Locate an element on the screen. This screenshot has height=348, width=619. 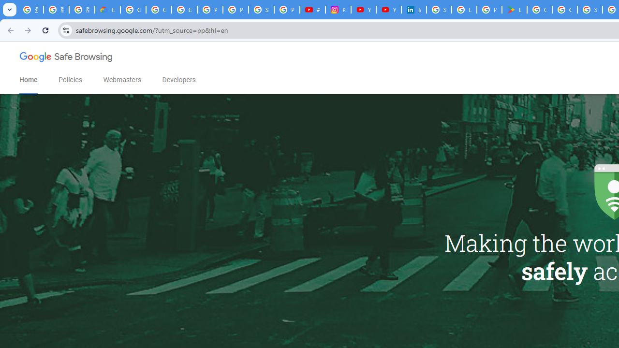
Policies is located at coordinates (71, 80).